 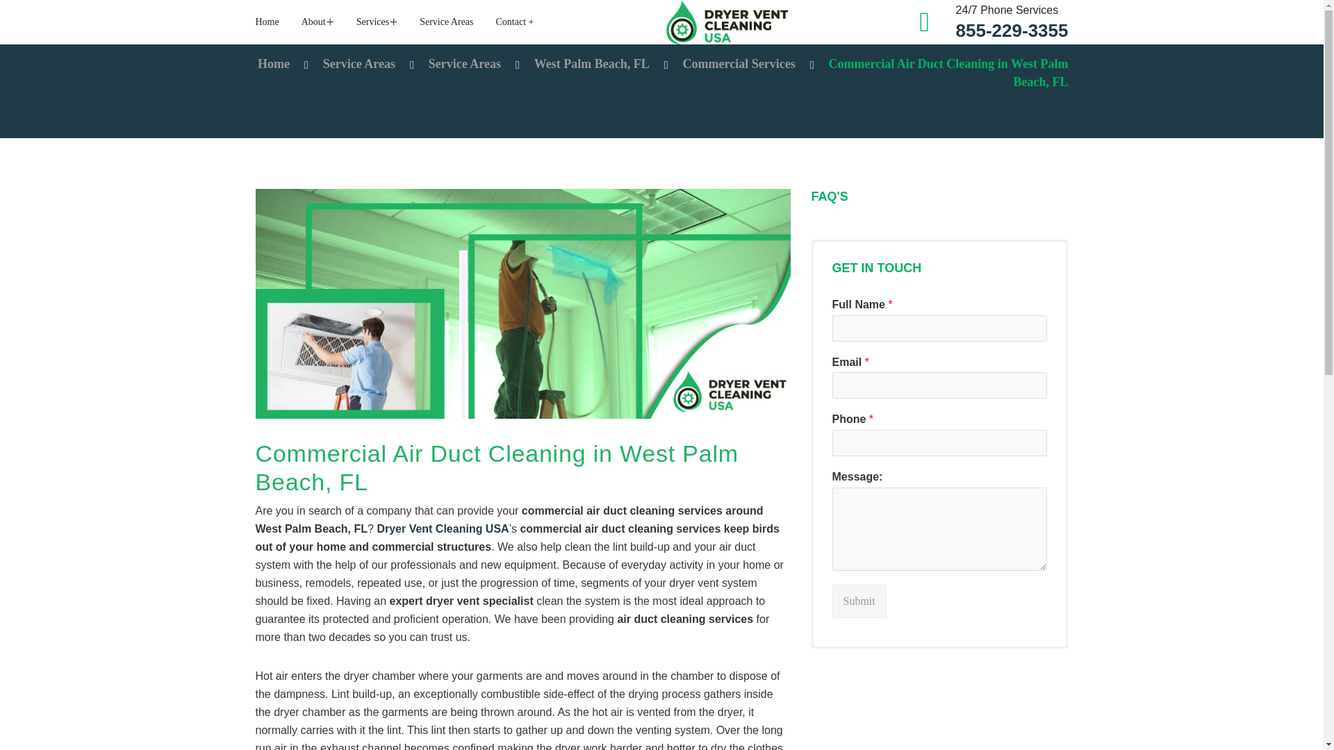 What do you see at coordinates (442, 528) in the screenshot?
I see `Dryer Vent Cleaning USA` at bounding box center [442, 528].